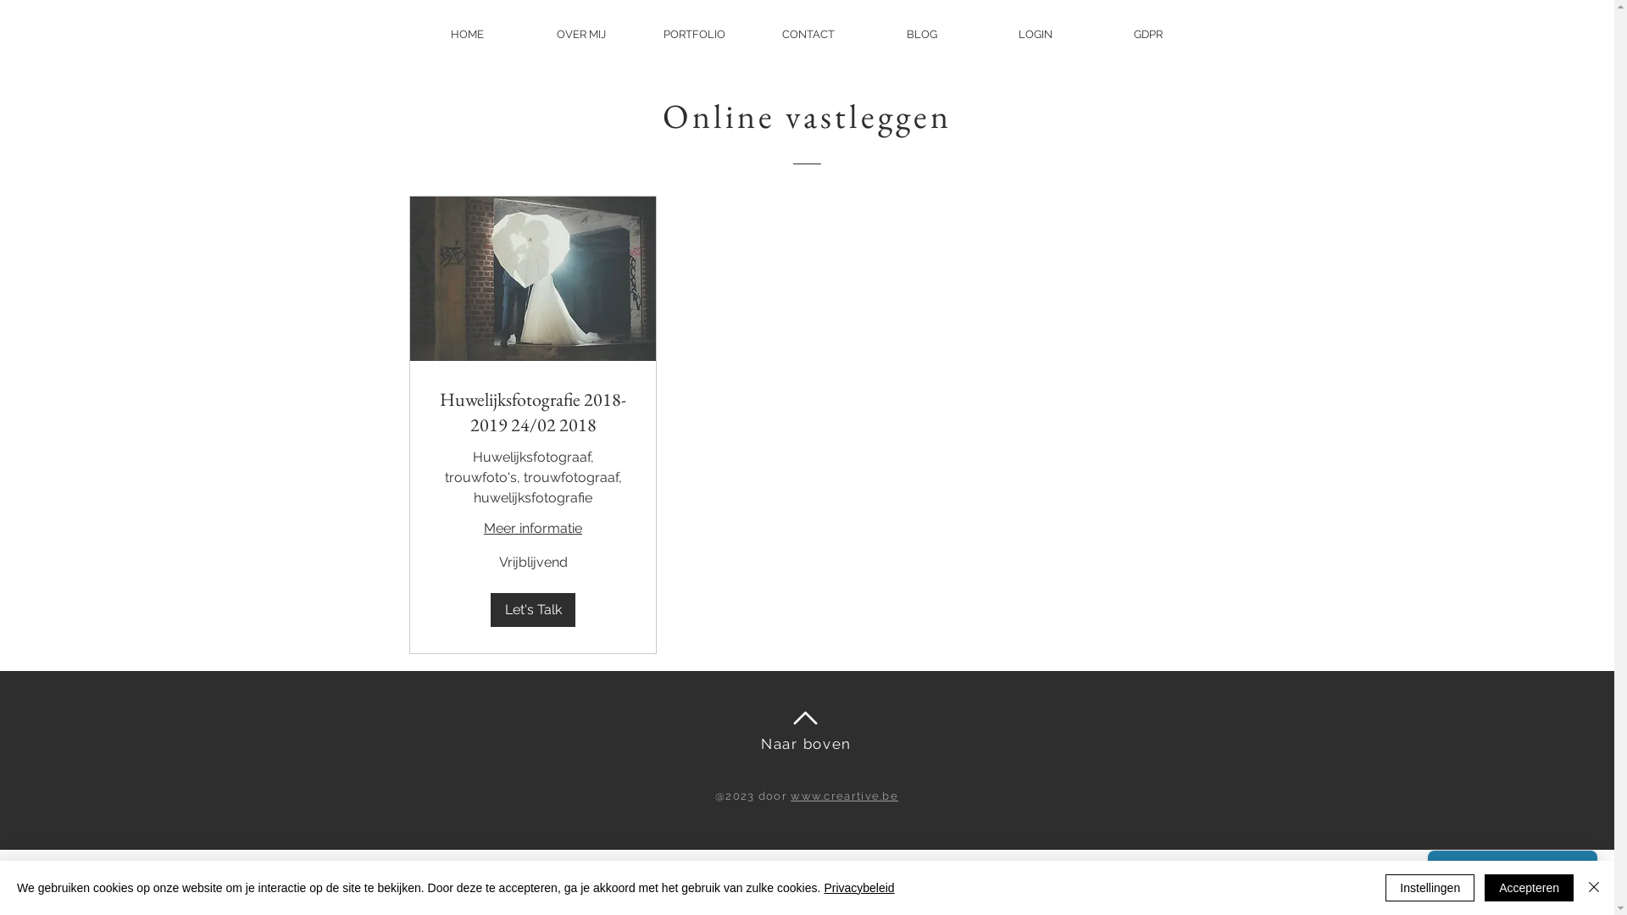  I want to click on Naar boven, so click(807, 744).